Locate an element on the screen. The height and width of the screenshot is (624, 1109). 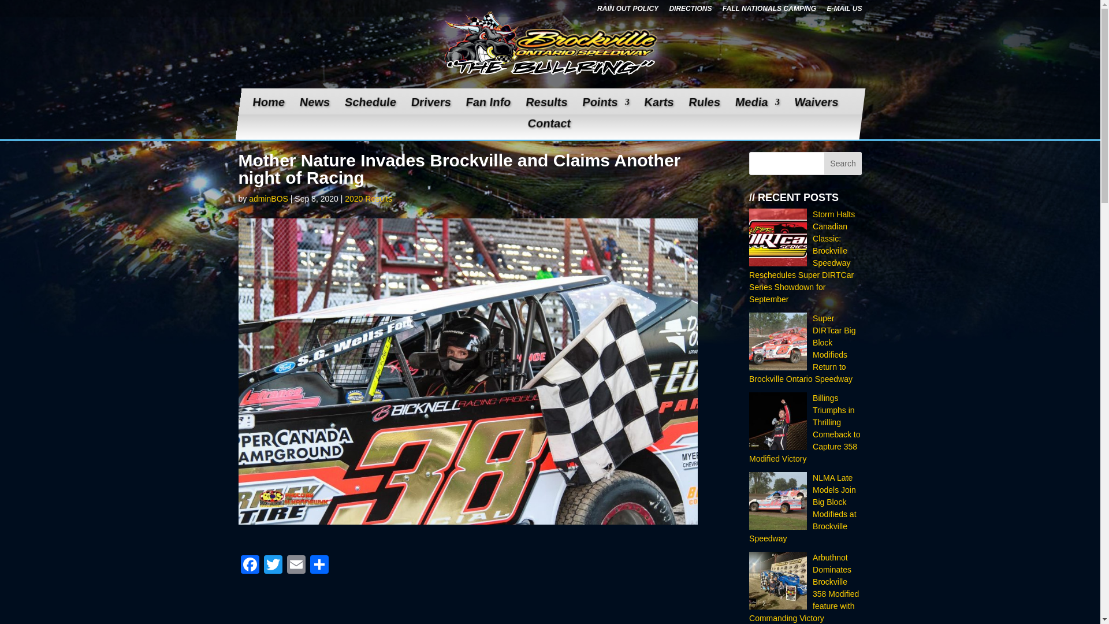
Posts by adminBOS is located at coordinates (268, 199).